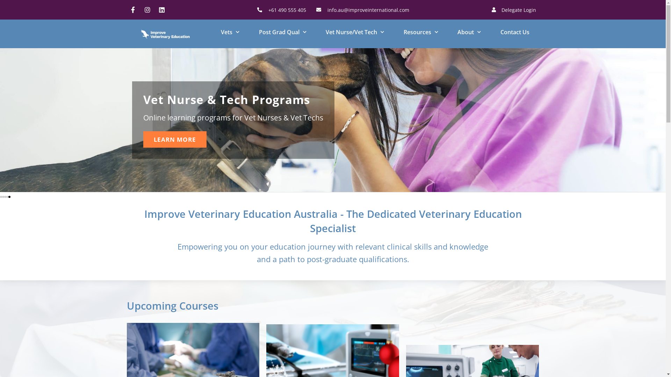 Image resolution: width=671 pixels, height=377 pixels. Describe the element at coordinates (230, 32) in the screenshot. I see `Vets` at that location.